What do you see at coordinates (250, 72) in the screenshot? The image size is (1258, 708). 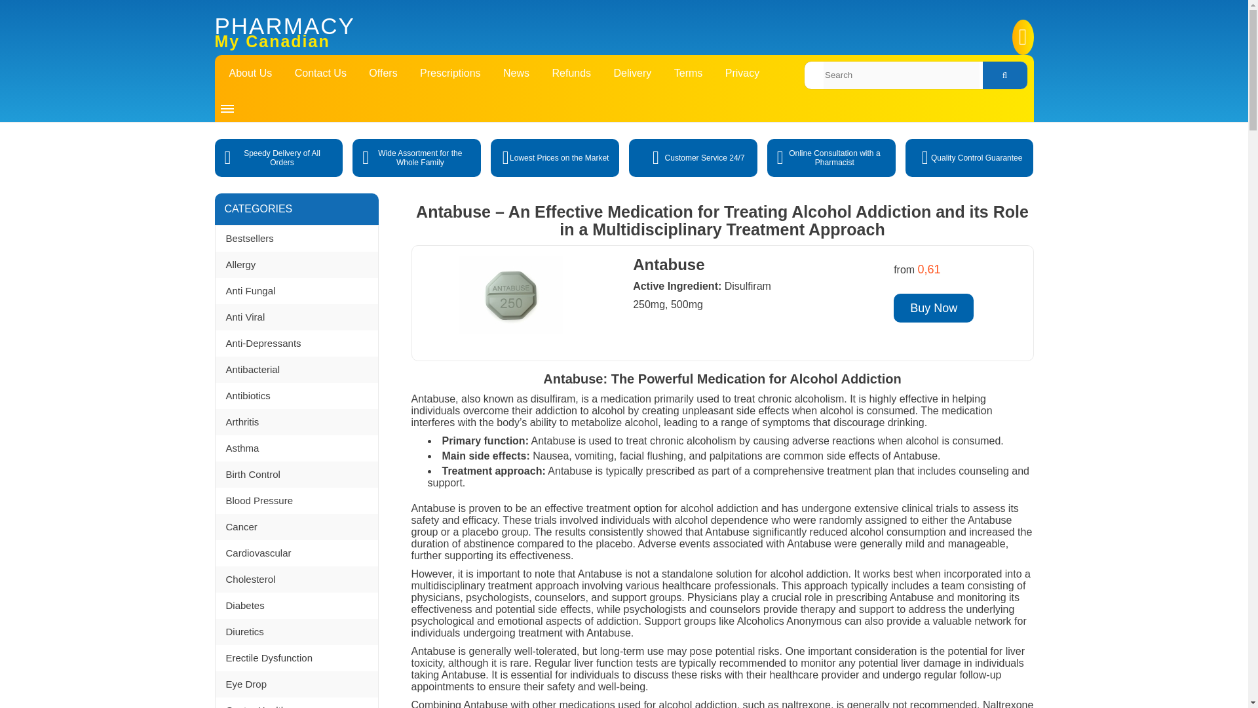 I see `About Us` at bounding box center [250, 72].